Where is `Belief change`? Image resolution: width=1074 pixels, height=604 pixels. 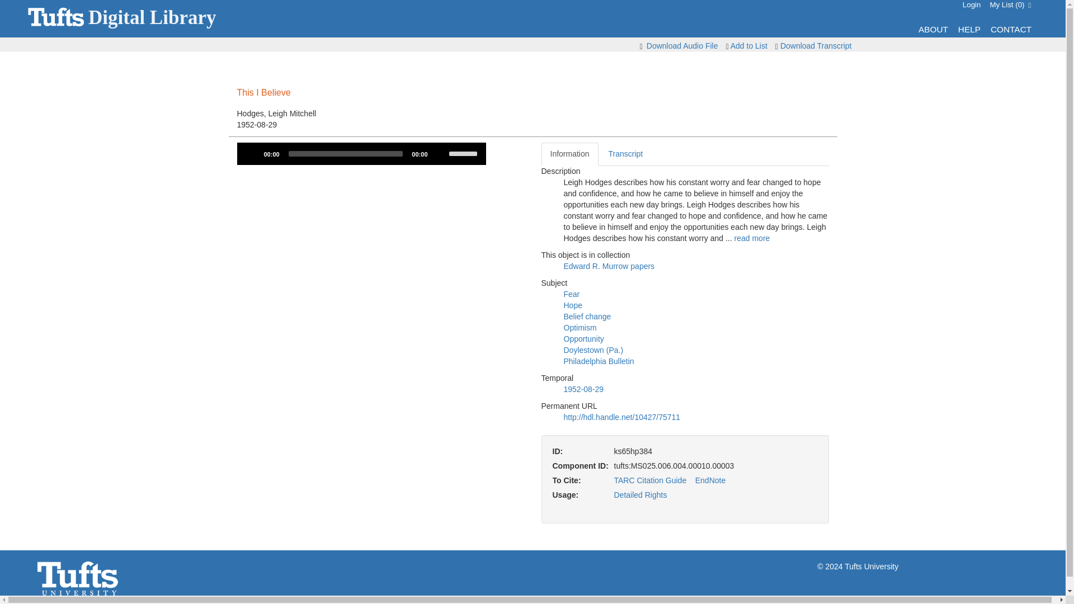
Belief change is located at coordinates (587, 317).